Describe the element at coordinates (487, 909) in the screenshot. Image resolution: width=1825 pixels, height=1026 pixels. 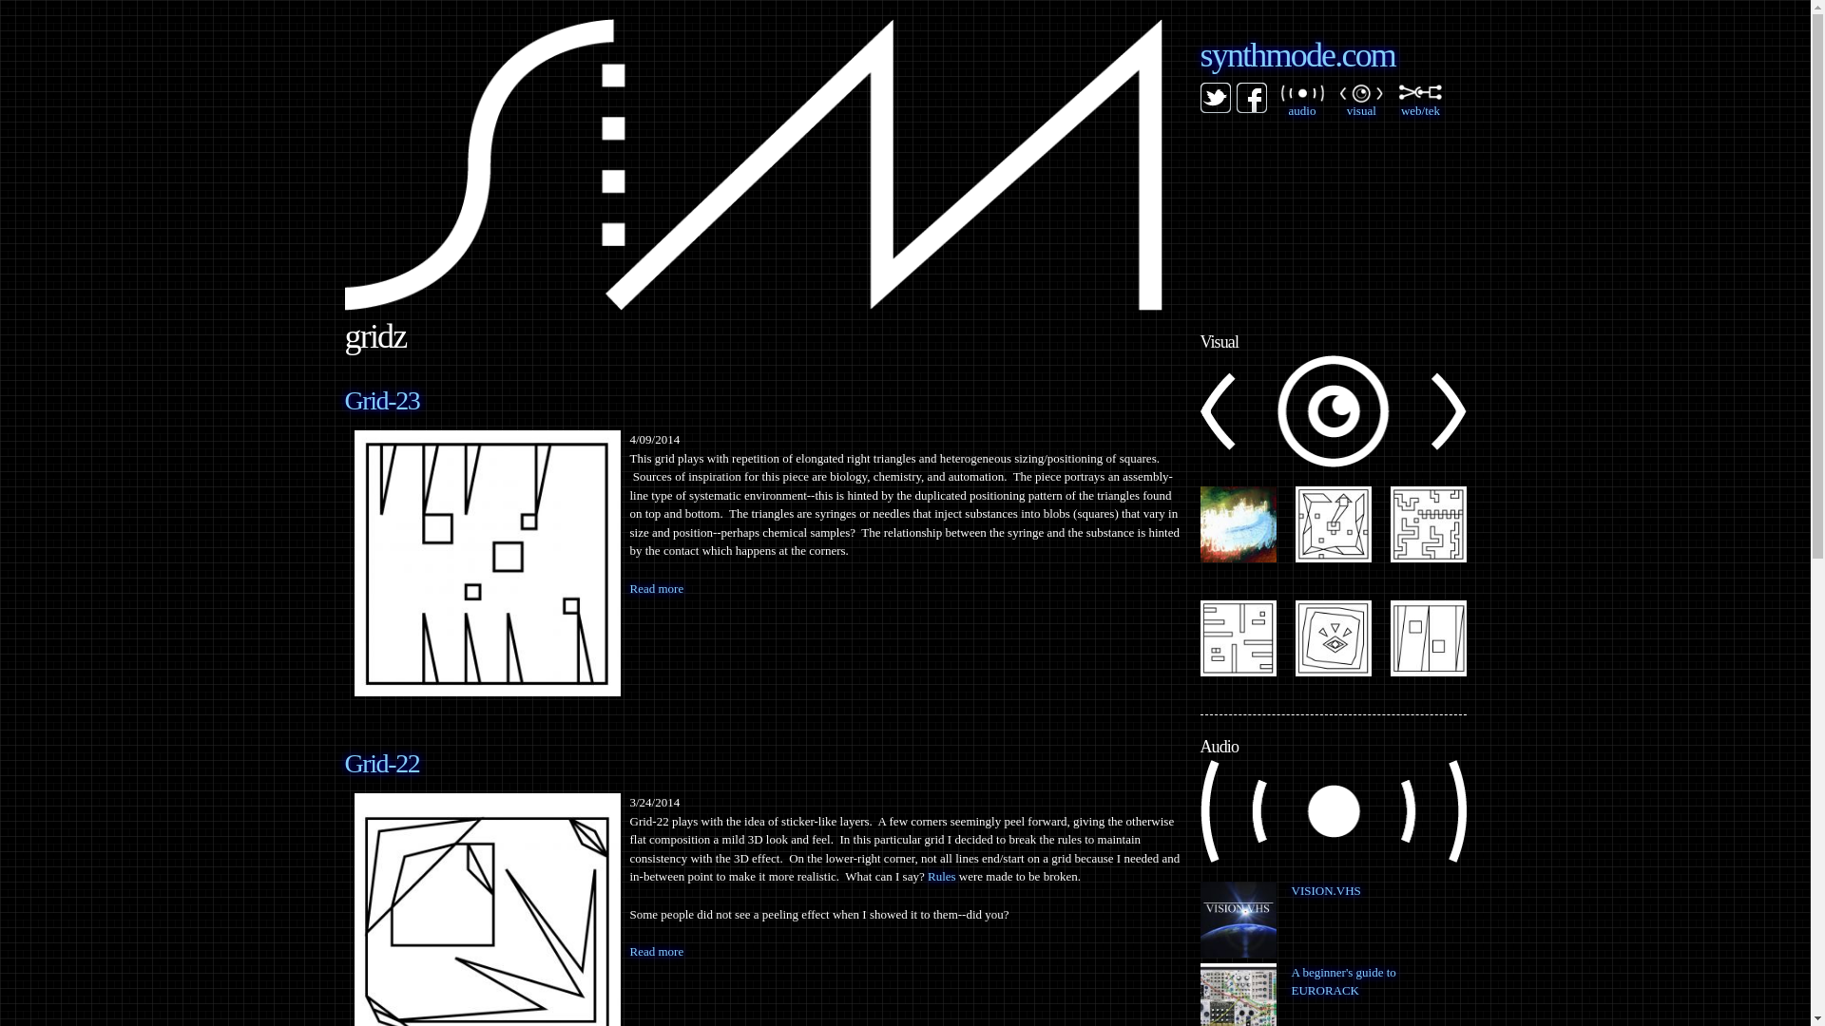
I see `Grid-22` at that location.